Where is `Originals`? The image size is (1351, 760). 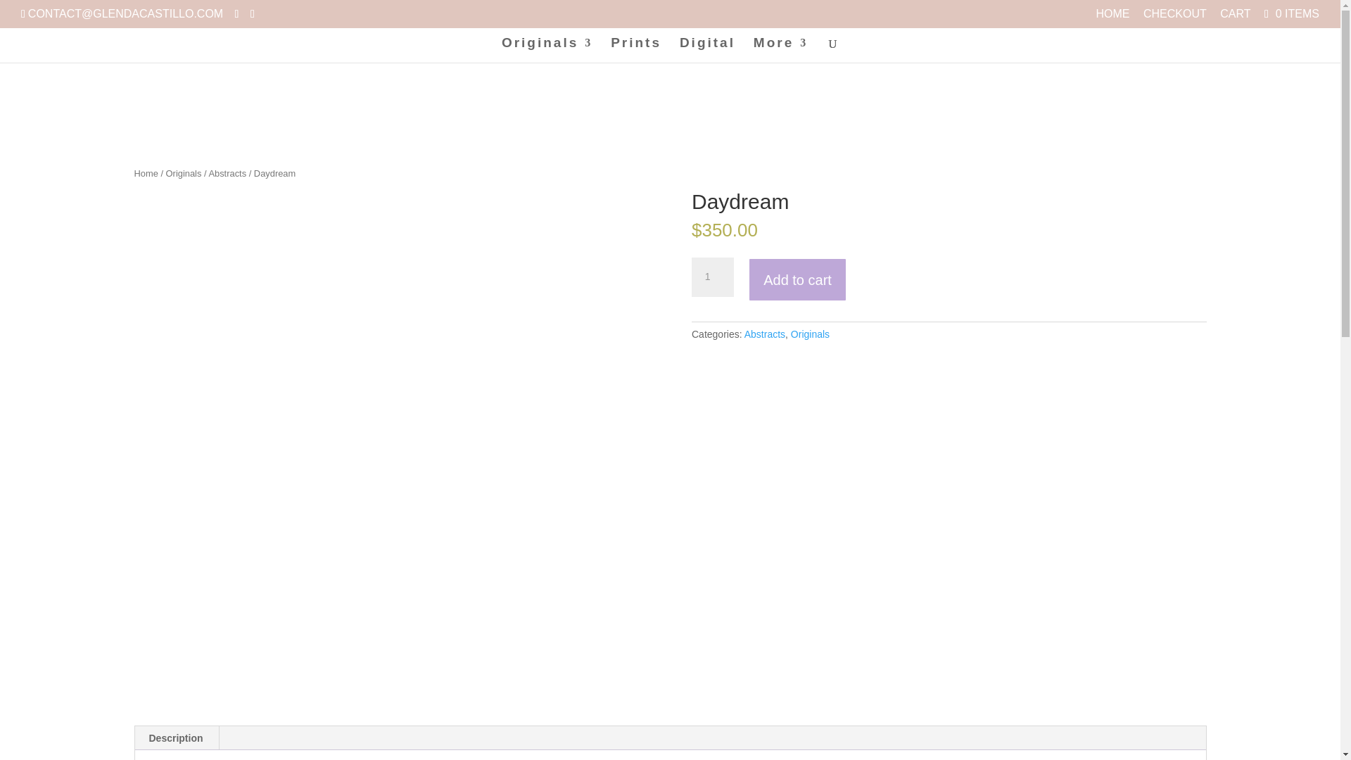
Originals is located at coordinates (547, 50).